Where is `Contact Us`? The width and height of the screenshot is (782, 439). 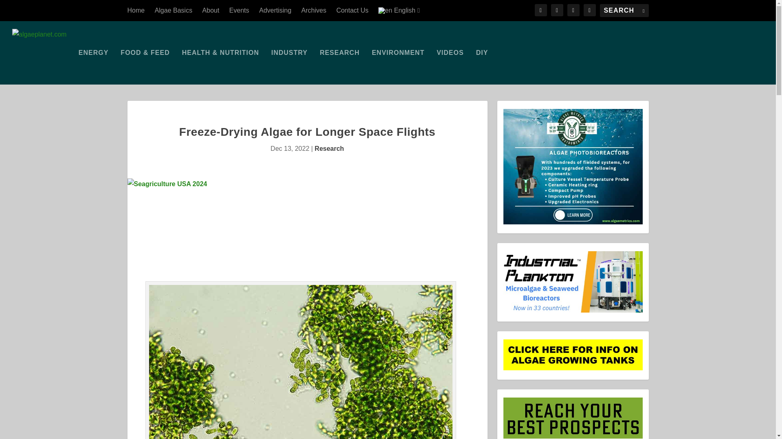 Contact Us is located at coordinates (352, 11).